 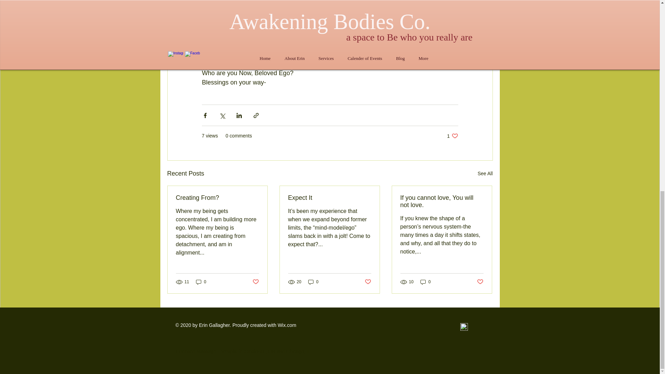 I want to click on 0, so click(x=425, y=282).